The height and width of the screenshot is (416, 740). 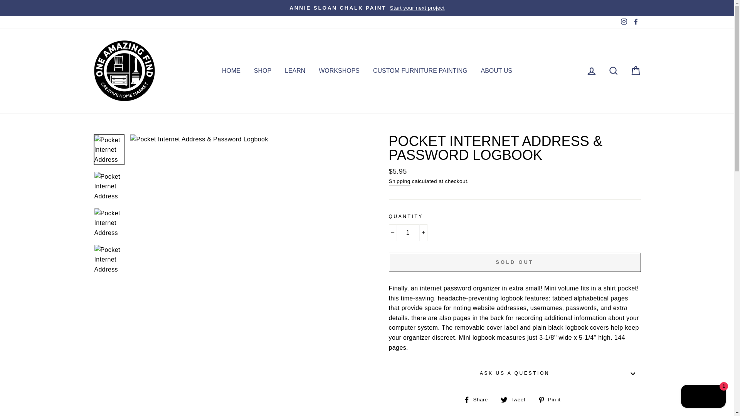 I want to click on Pin on Pinterest, so click(x=552, y=399).